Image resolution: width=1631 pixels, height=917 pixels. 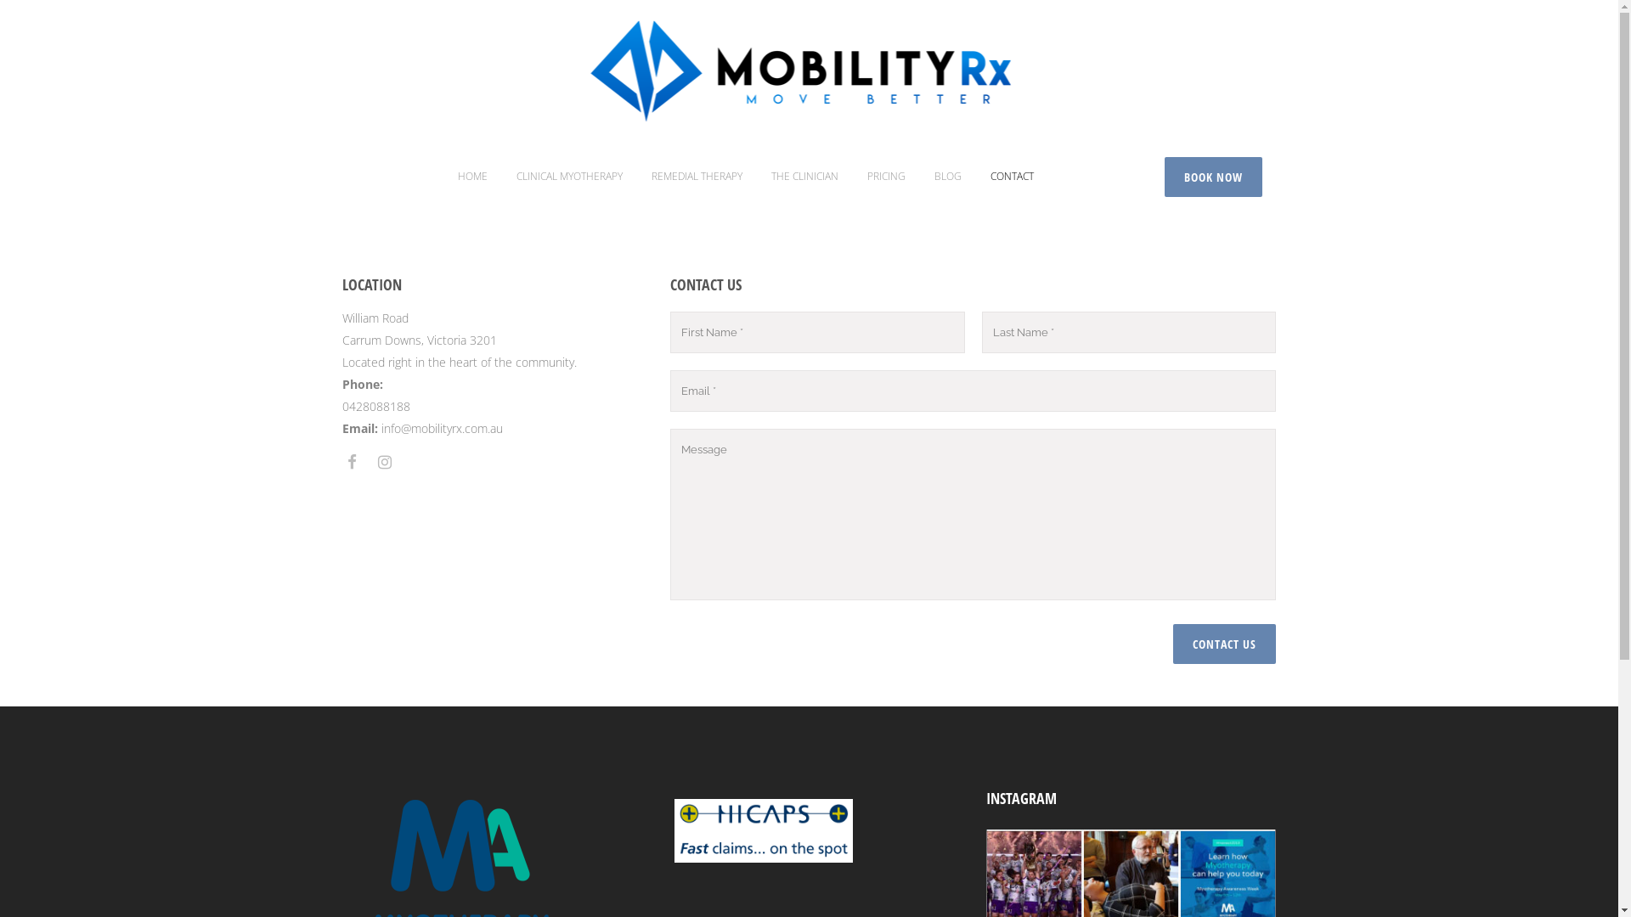 What do you see at coordinates (948, 177) in the screenshot?
I see `BLOG` at bounding box center [948, 177].